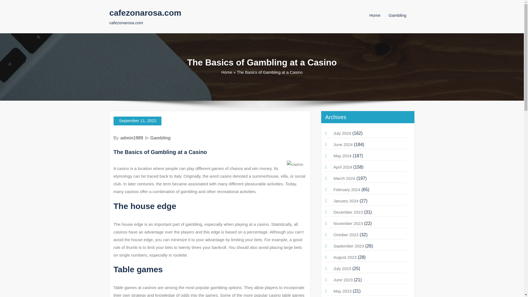 The width and height of the screenshot is (528, 297). Describe the element at coordinates (343, 280) in the screenshot. I see `June 2023` at that location.